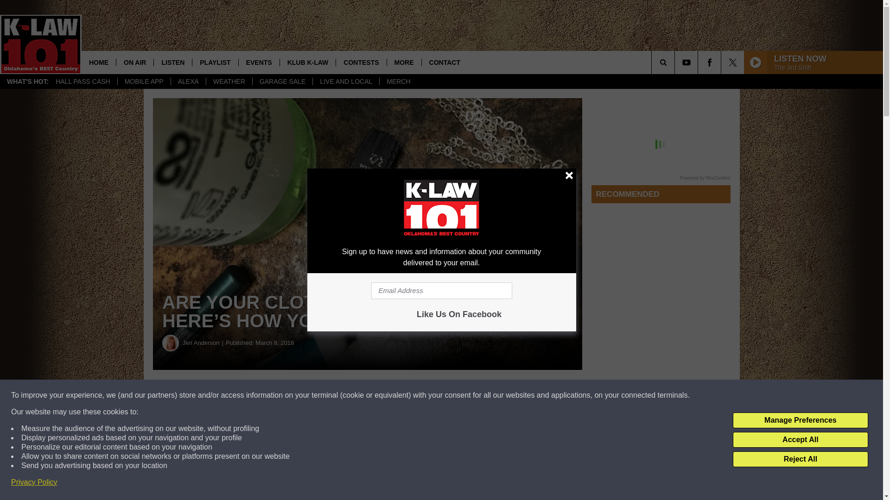 The width and height of the screenshot is (890, 500). I want to click on ALEXA, so click(188, 81).